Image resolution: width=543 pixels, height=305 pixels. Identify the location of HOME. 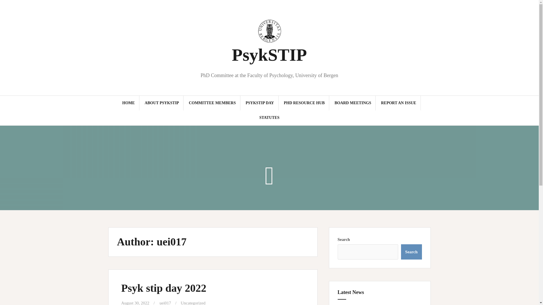
(128, 103).